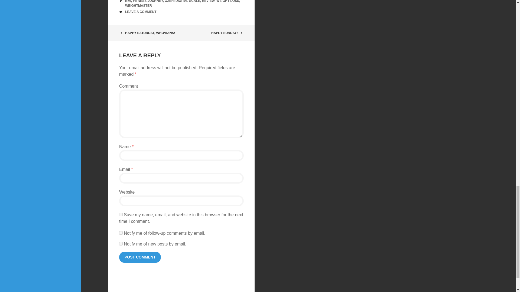  What do you see at coordinates (121, 215) in the screenshot?
I see `yes` at bounding box center [121, 215].